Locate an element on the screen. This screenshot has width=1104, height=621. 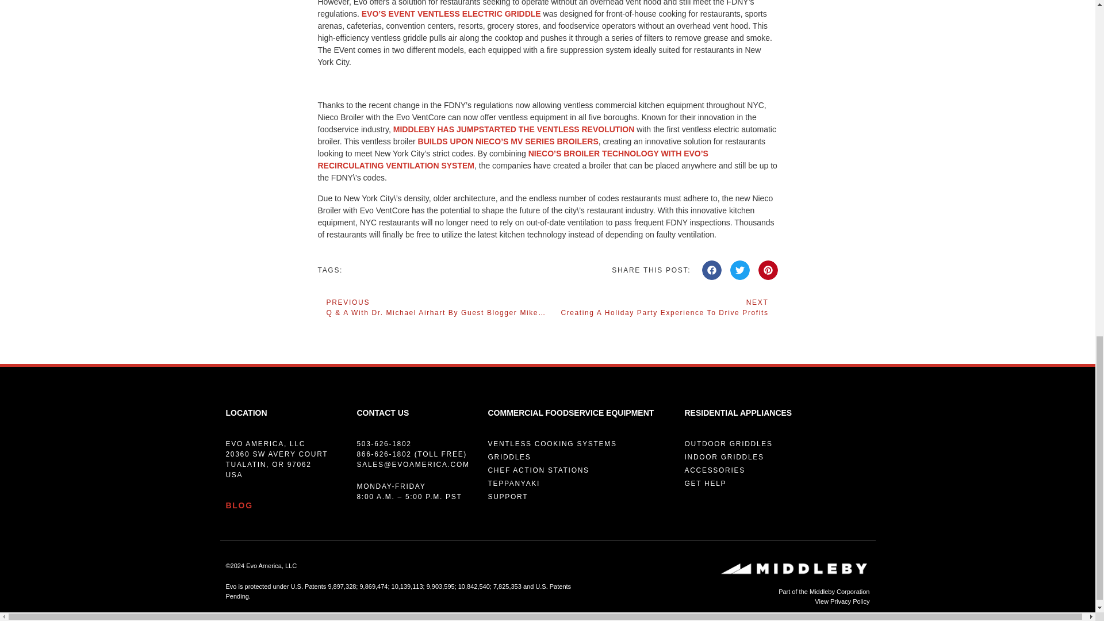
View Privacy Policy is located at coordinates (662, 307).